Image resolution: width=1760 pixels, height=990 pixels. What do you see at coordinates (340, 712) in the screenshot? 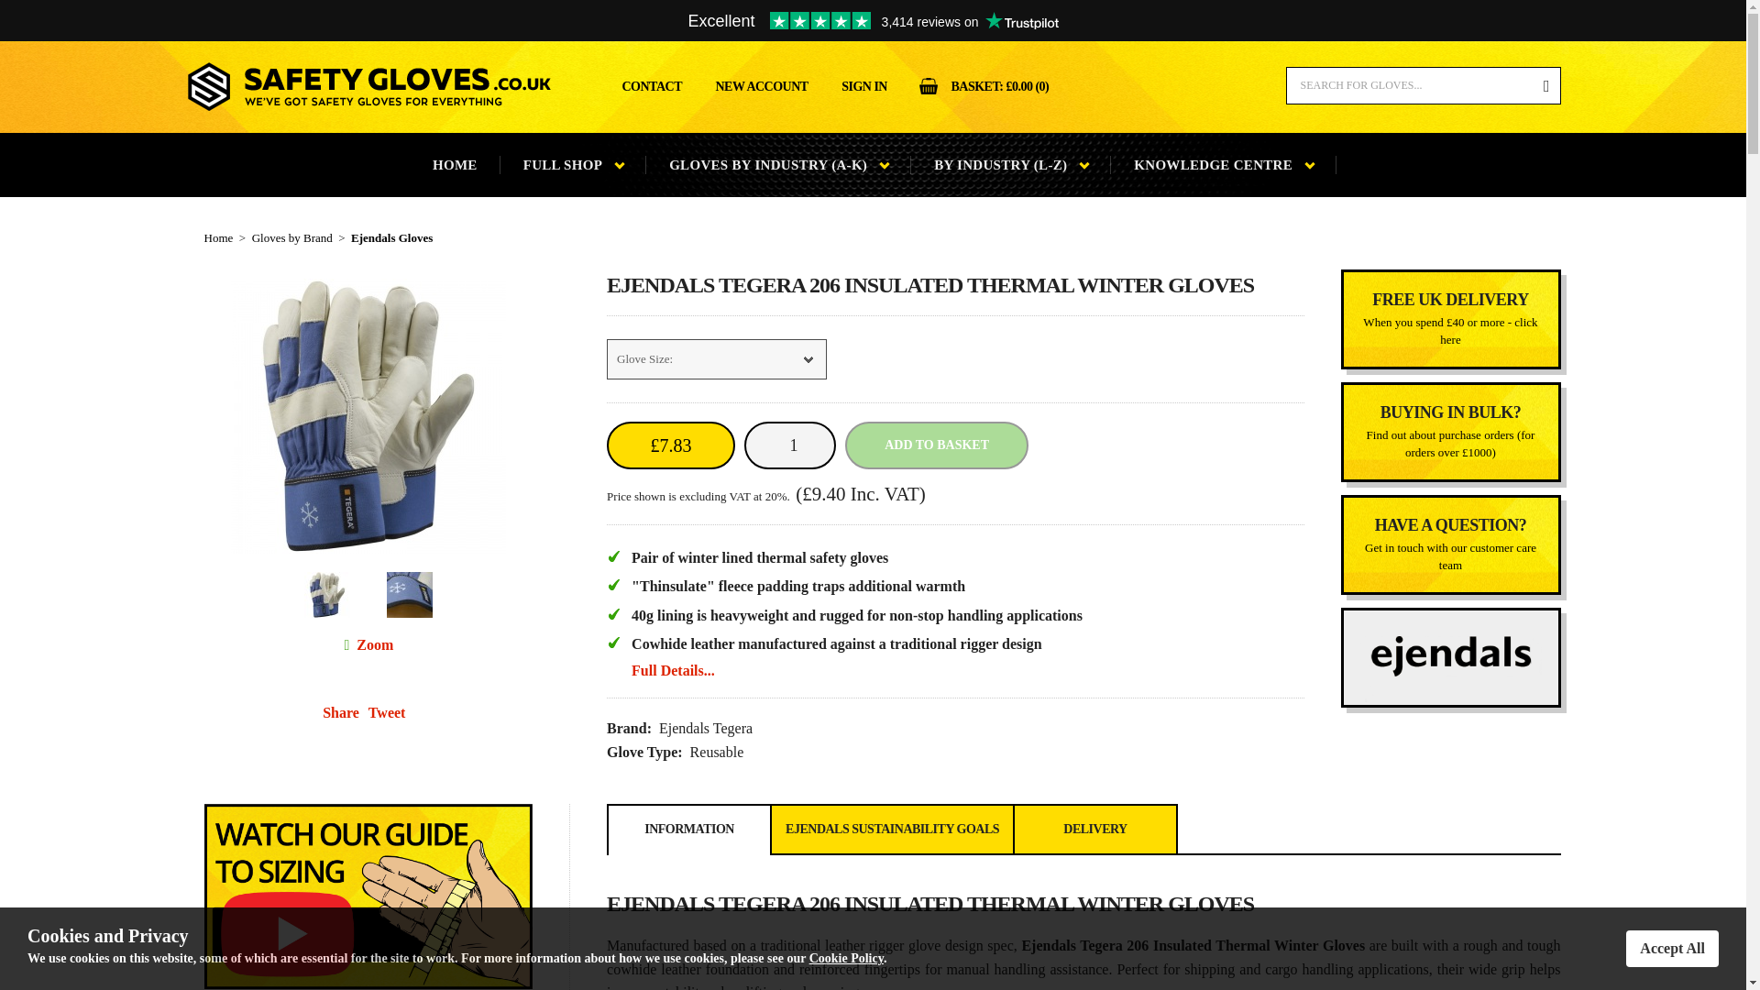
I see `Share` at bounding box center [340, 712].